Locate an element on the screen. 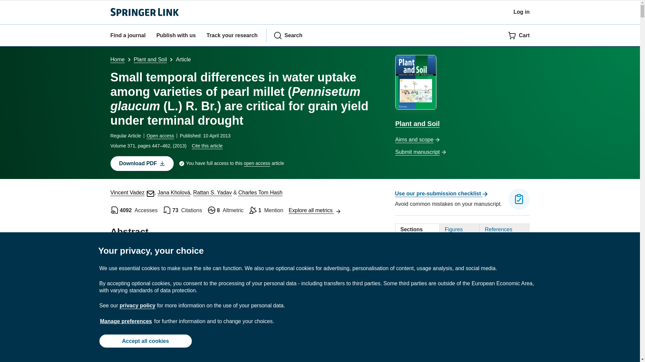 The image size is (645, 362). Cite this article is located at coordinates (207, 145).